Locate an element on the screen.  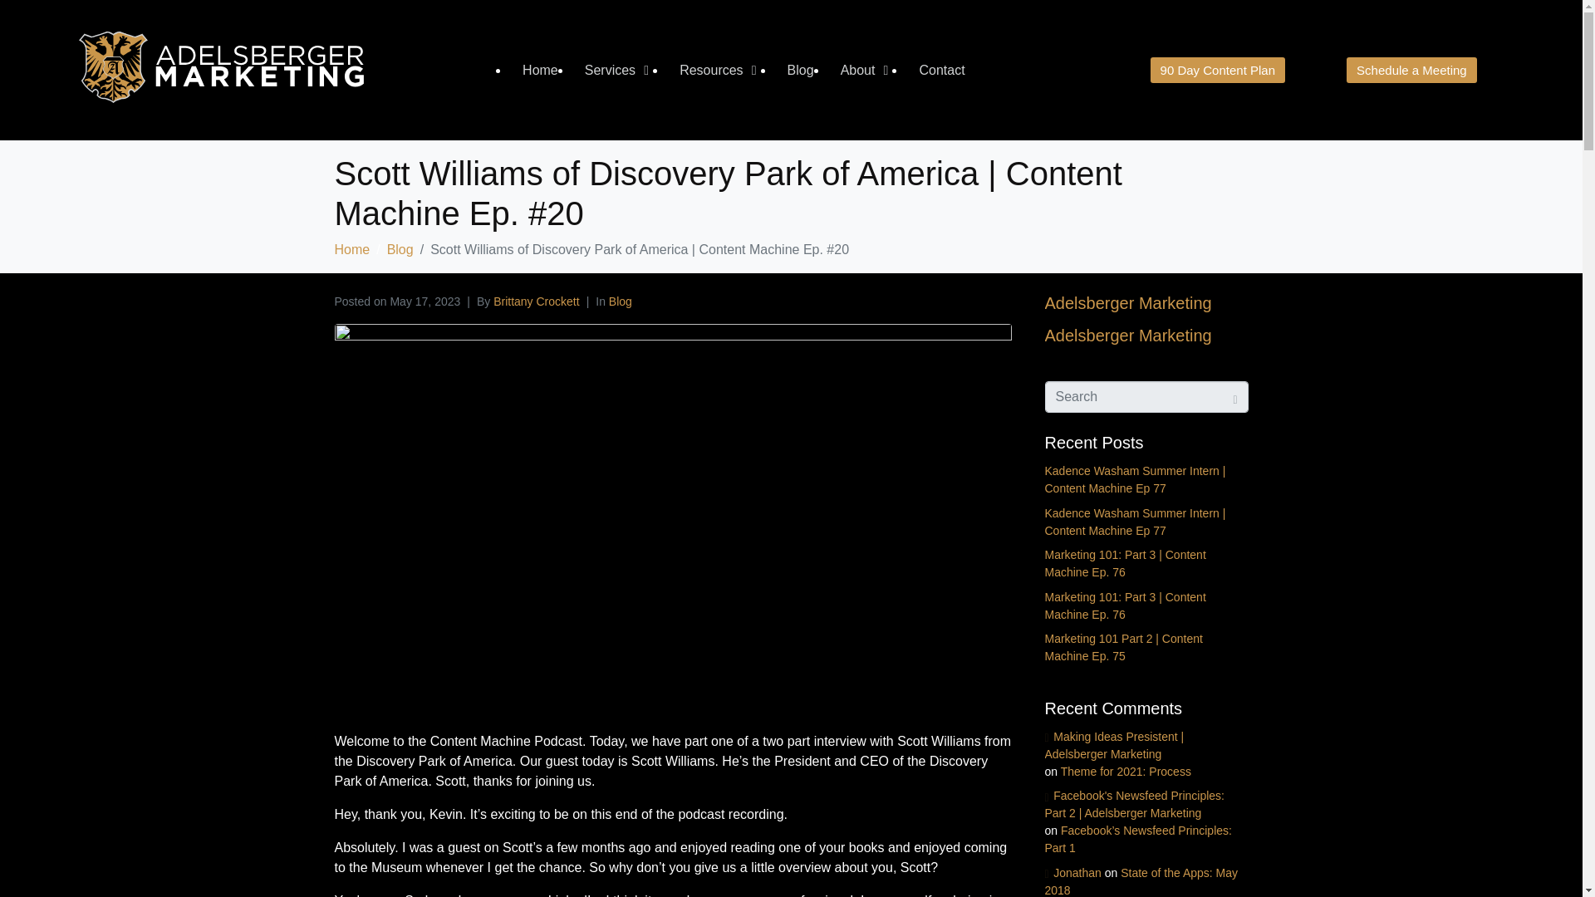
Resources is located at coordinates (711, 71).